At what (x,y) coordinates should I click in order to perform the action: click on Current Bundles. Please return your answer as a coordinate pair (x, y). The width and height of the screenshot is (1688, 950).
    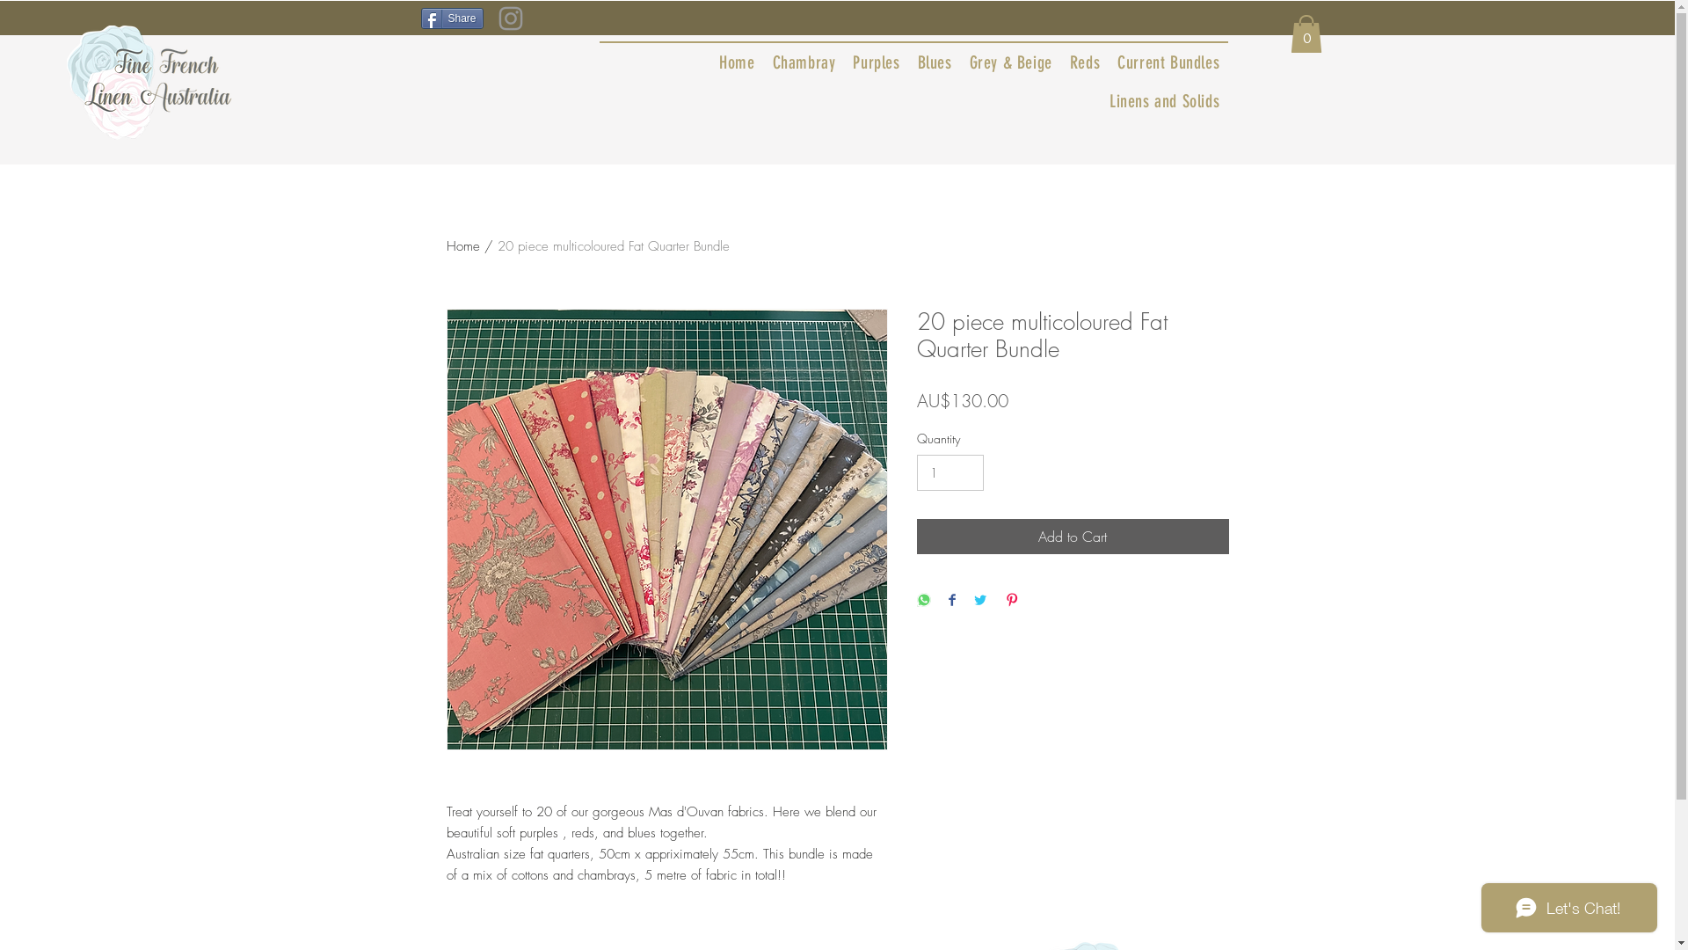
    Looking at the image, I should click on (1168, 62).